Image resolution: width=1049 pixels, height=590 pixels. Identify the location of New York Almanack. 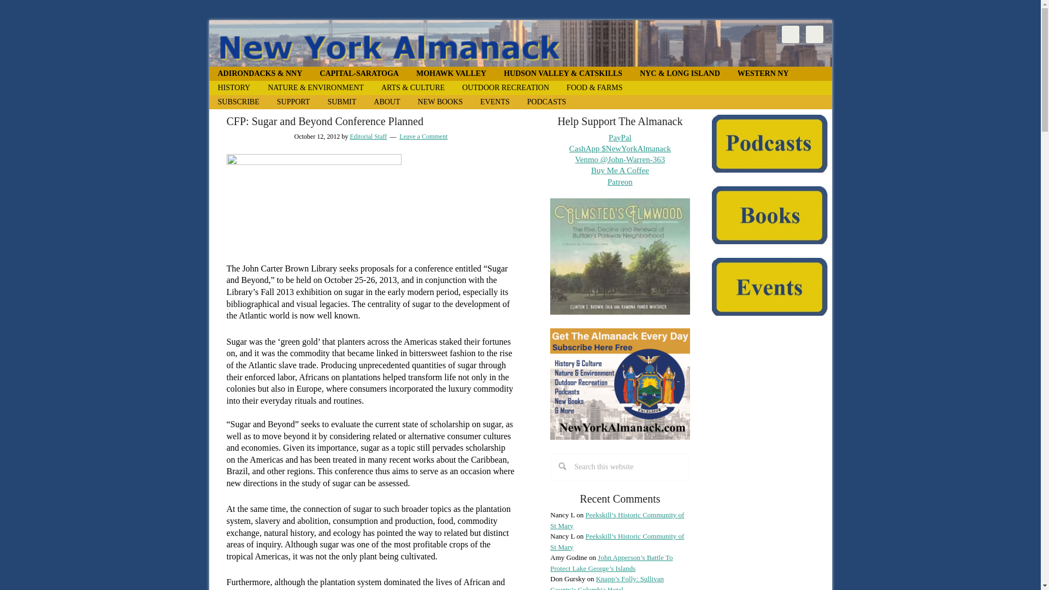
(520, 43).